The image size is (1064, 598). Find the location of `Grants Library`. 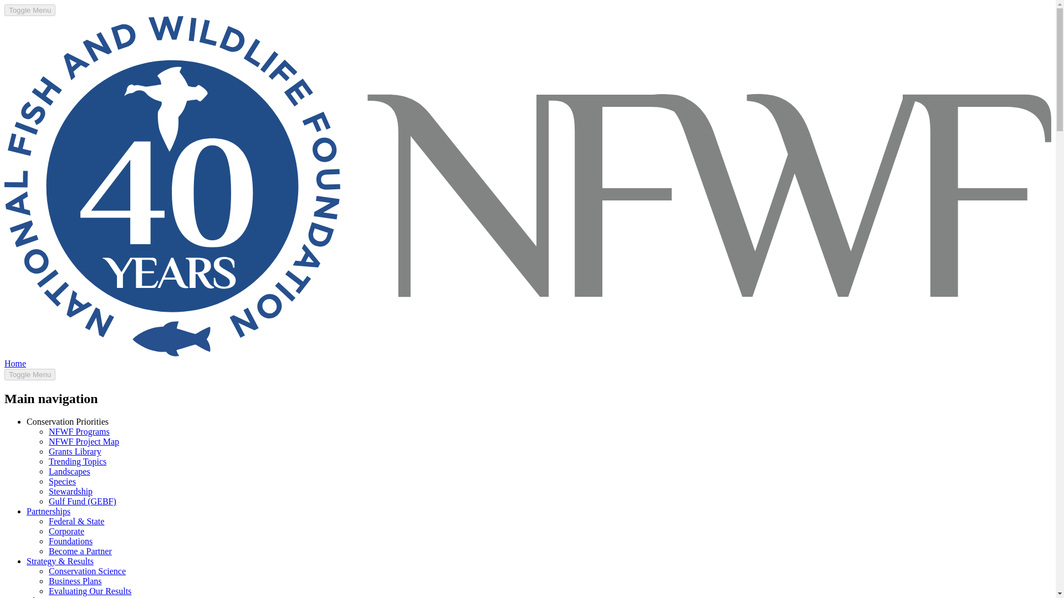

Grants Library is located at coordinates (75, 451).